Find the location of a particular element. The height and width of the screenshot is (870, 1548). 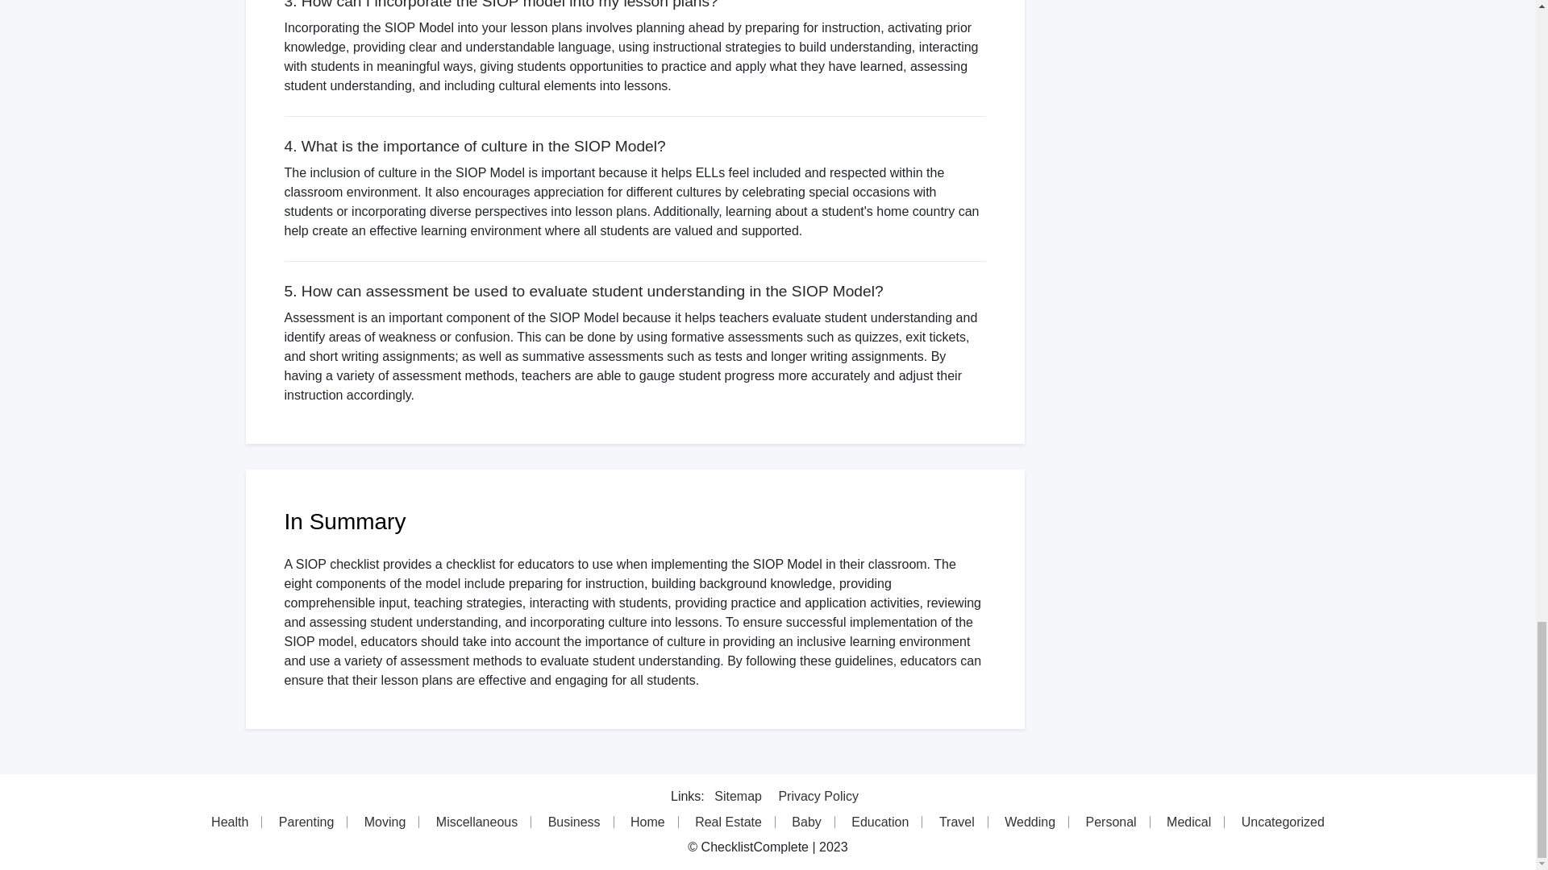

Medical is located at coordinates (1188, 822).